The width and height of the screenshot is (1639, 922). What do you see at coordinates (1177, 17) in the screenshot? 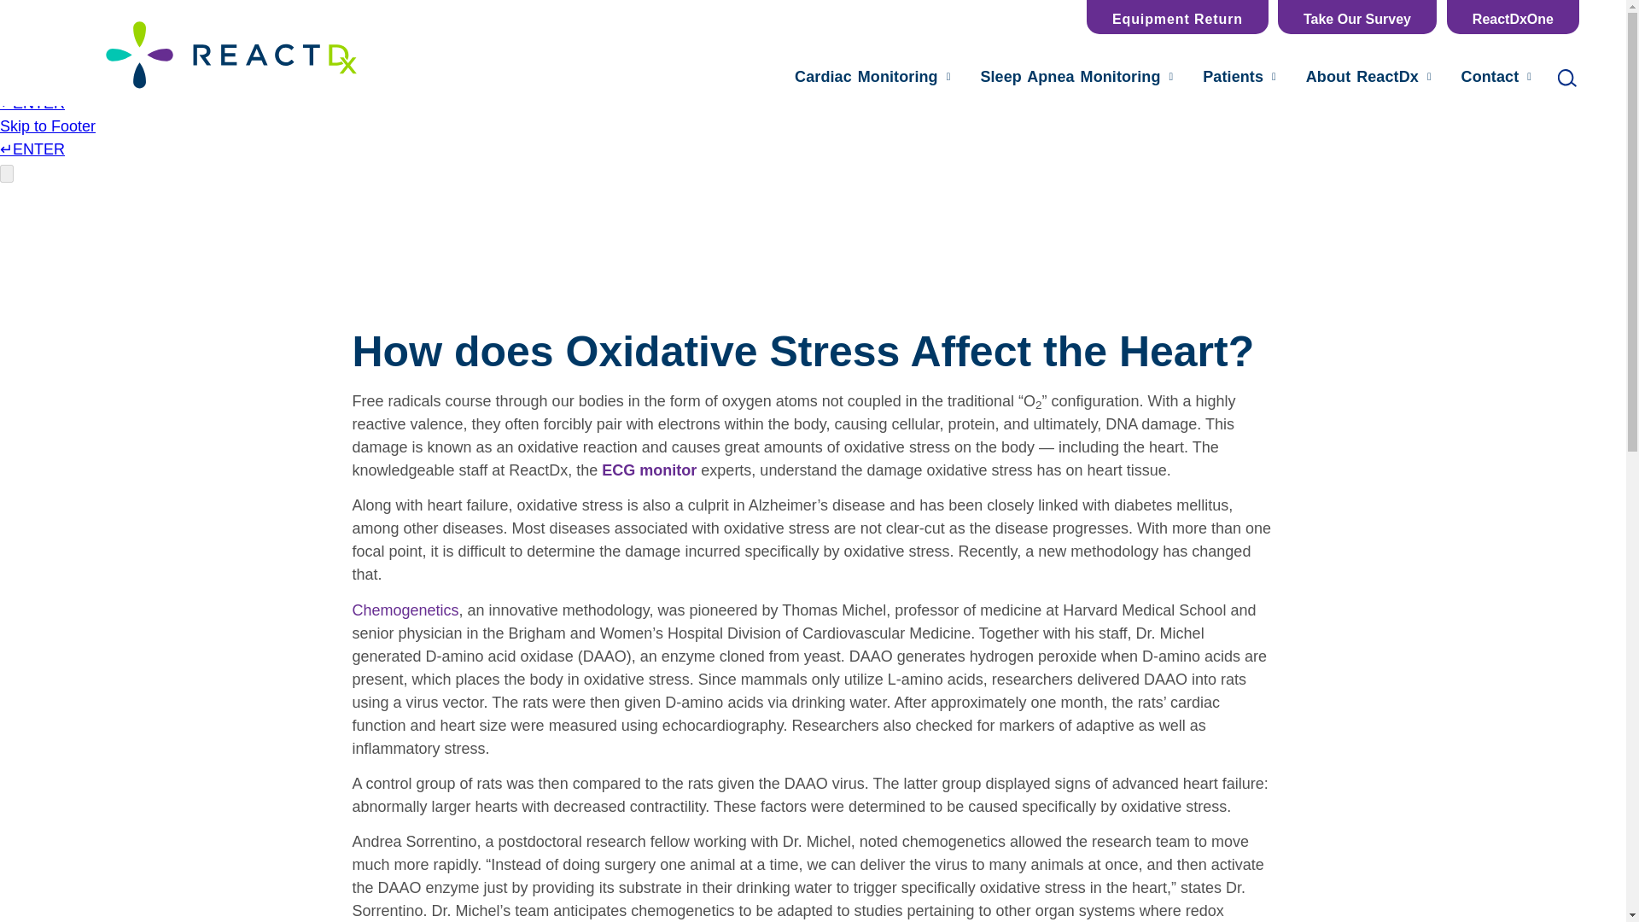
I see `ReactDxOne` at bounding box center [1177, 17].